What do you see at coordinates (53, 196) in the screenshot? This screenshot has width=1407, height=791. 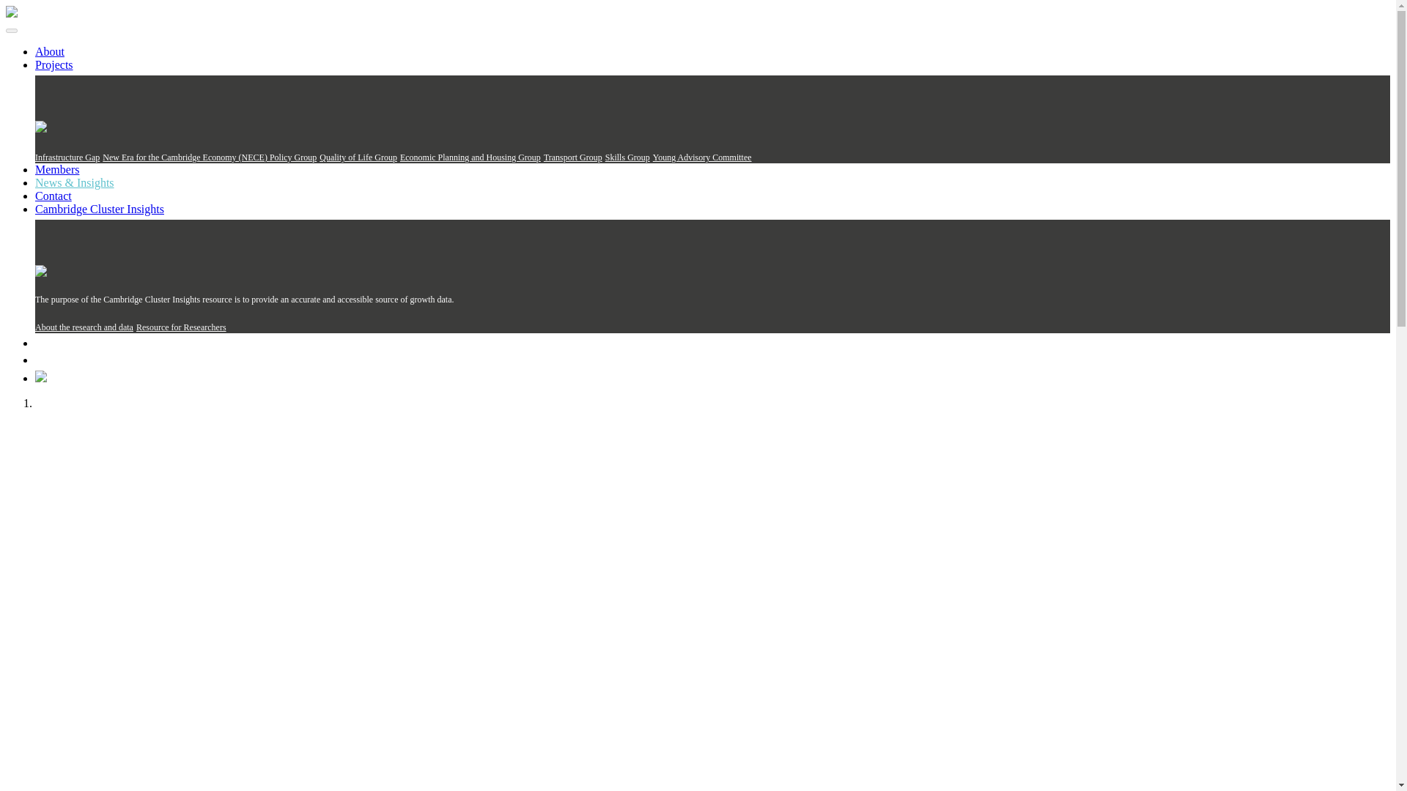 I see `Contact` at bounding box center [53, 196].